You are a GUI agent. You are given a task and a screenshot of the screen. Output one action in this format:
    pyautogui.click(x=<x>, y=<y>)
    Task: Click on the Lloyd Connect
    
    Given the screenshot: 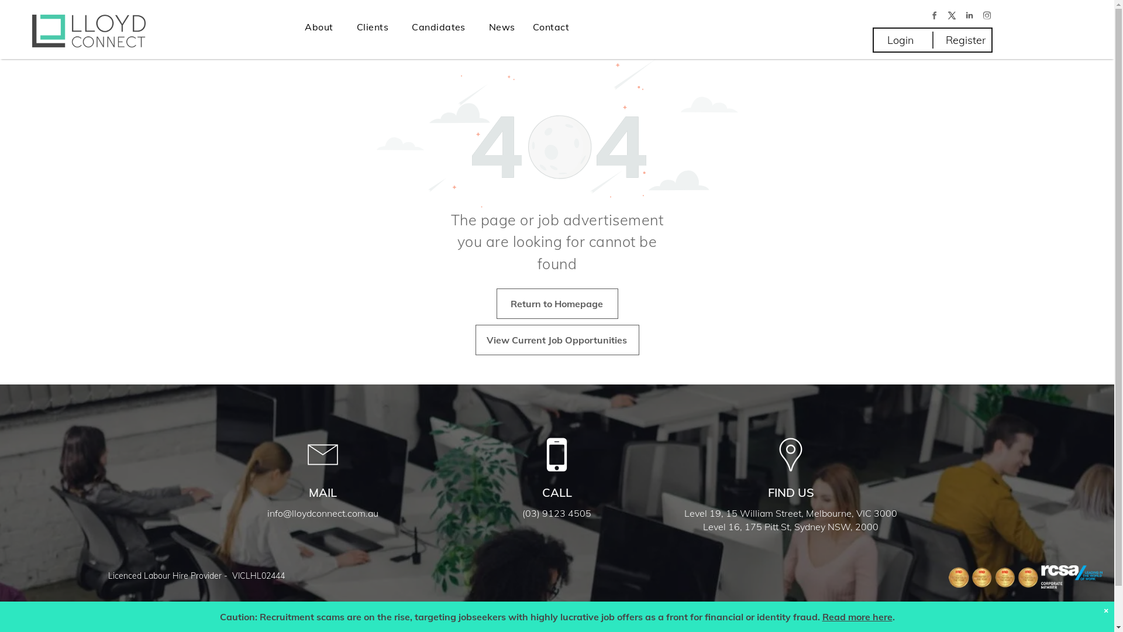 What is the action you would take?
    pyautogui.click(x=89, y=31)
    